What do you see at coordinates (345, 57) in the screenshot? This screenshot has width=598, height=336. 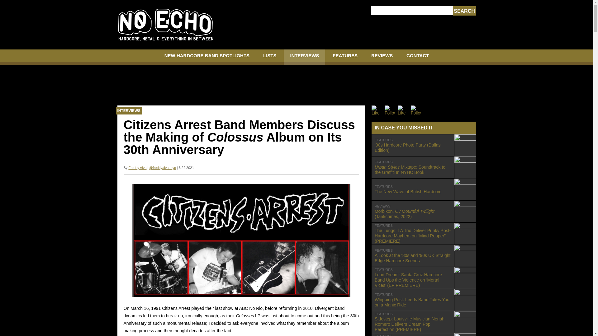 I see `FEATURES` at bounding box center [345, 57].